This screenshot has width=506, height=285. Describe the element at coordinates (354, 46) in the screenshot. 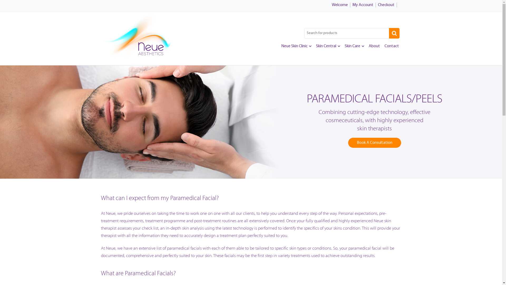

I see `Skin Care` at that location.